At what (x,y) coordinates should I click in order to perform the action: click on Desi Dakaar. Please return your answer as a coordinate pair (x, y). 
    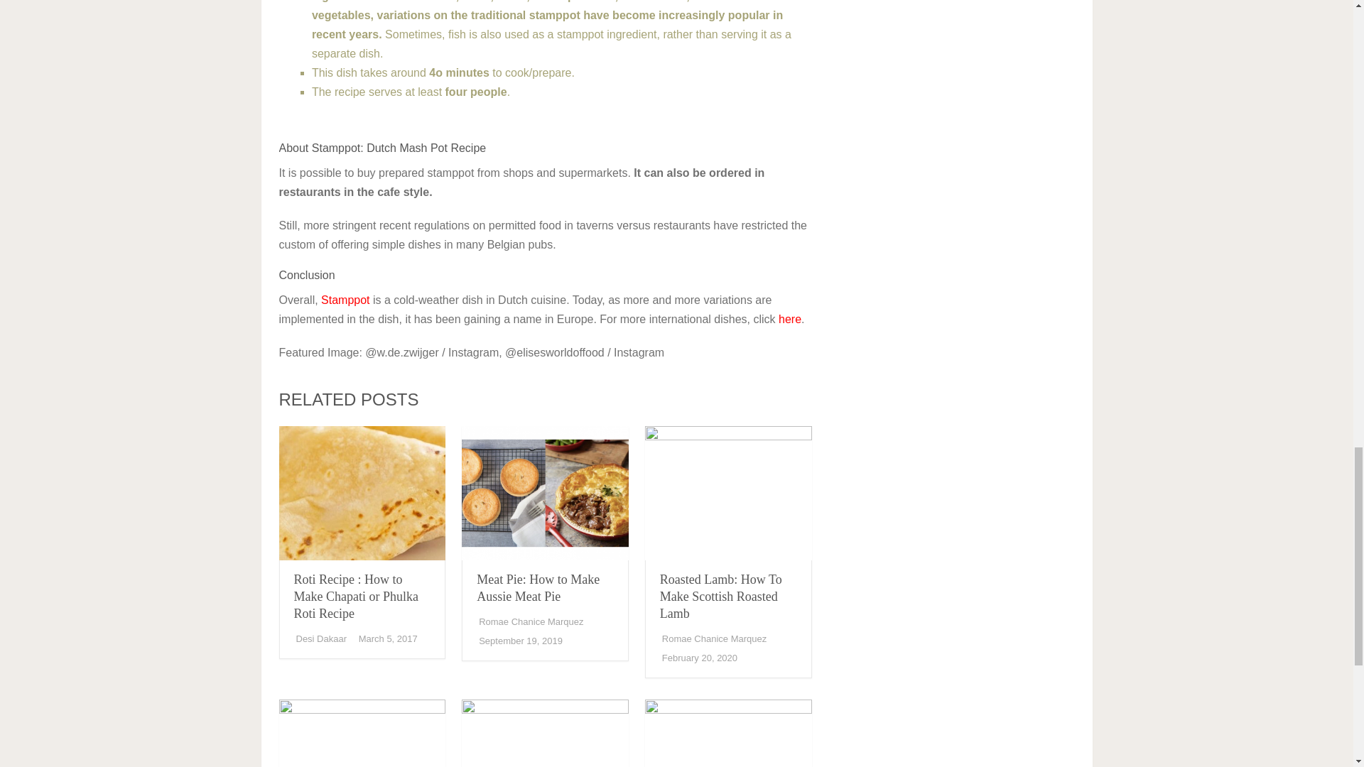
    Looking at the image, I should click on (321, 639).